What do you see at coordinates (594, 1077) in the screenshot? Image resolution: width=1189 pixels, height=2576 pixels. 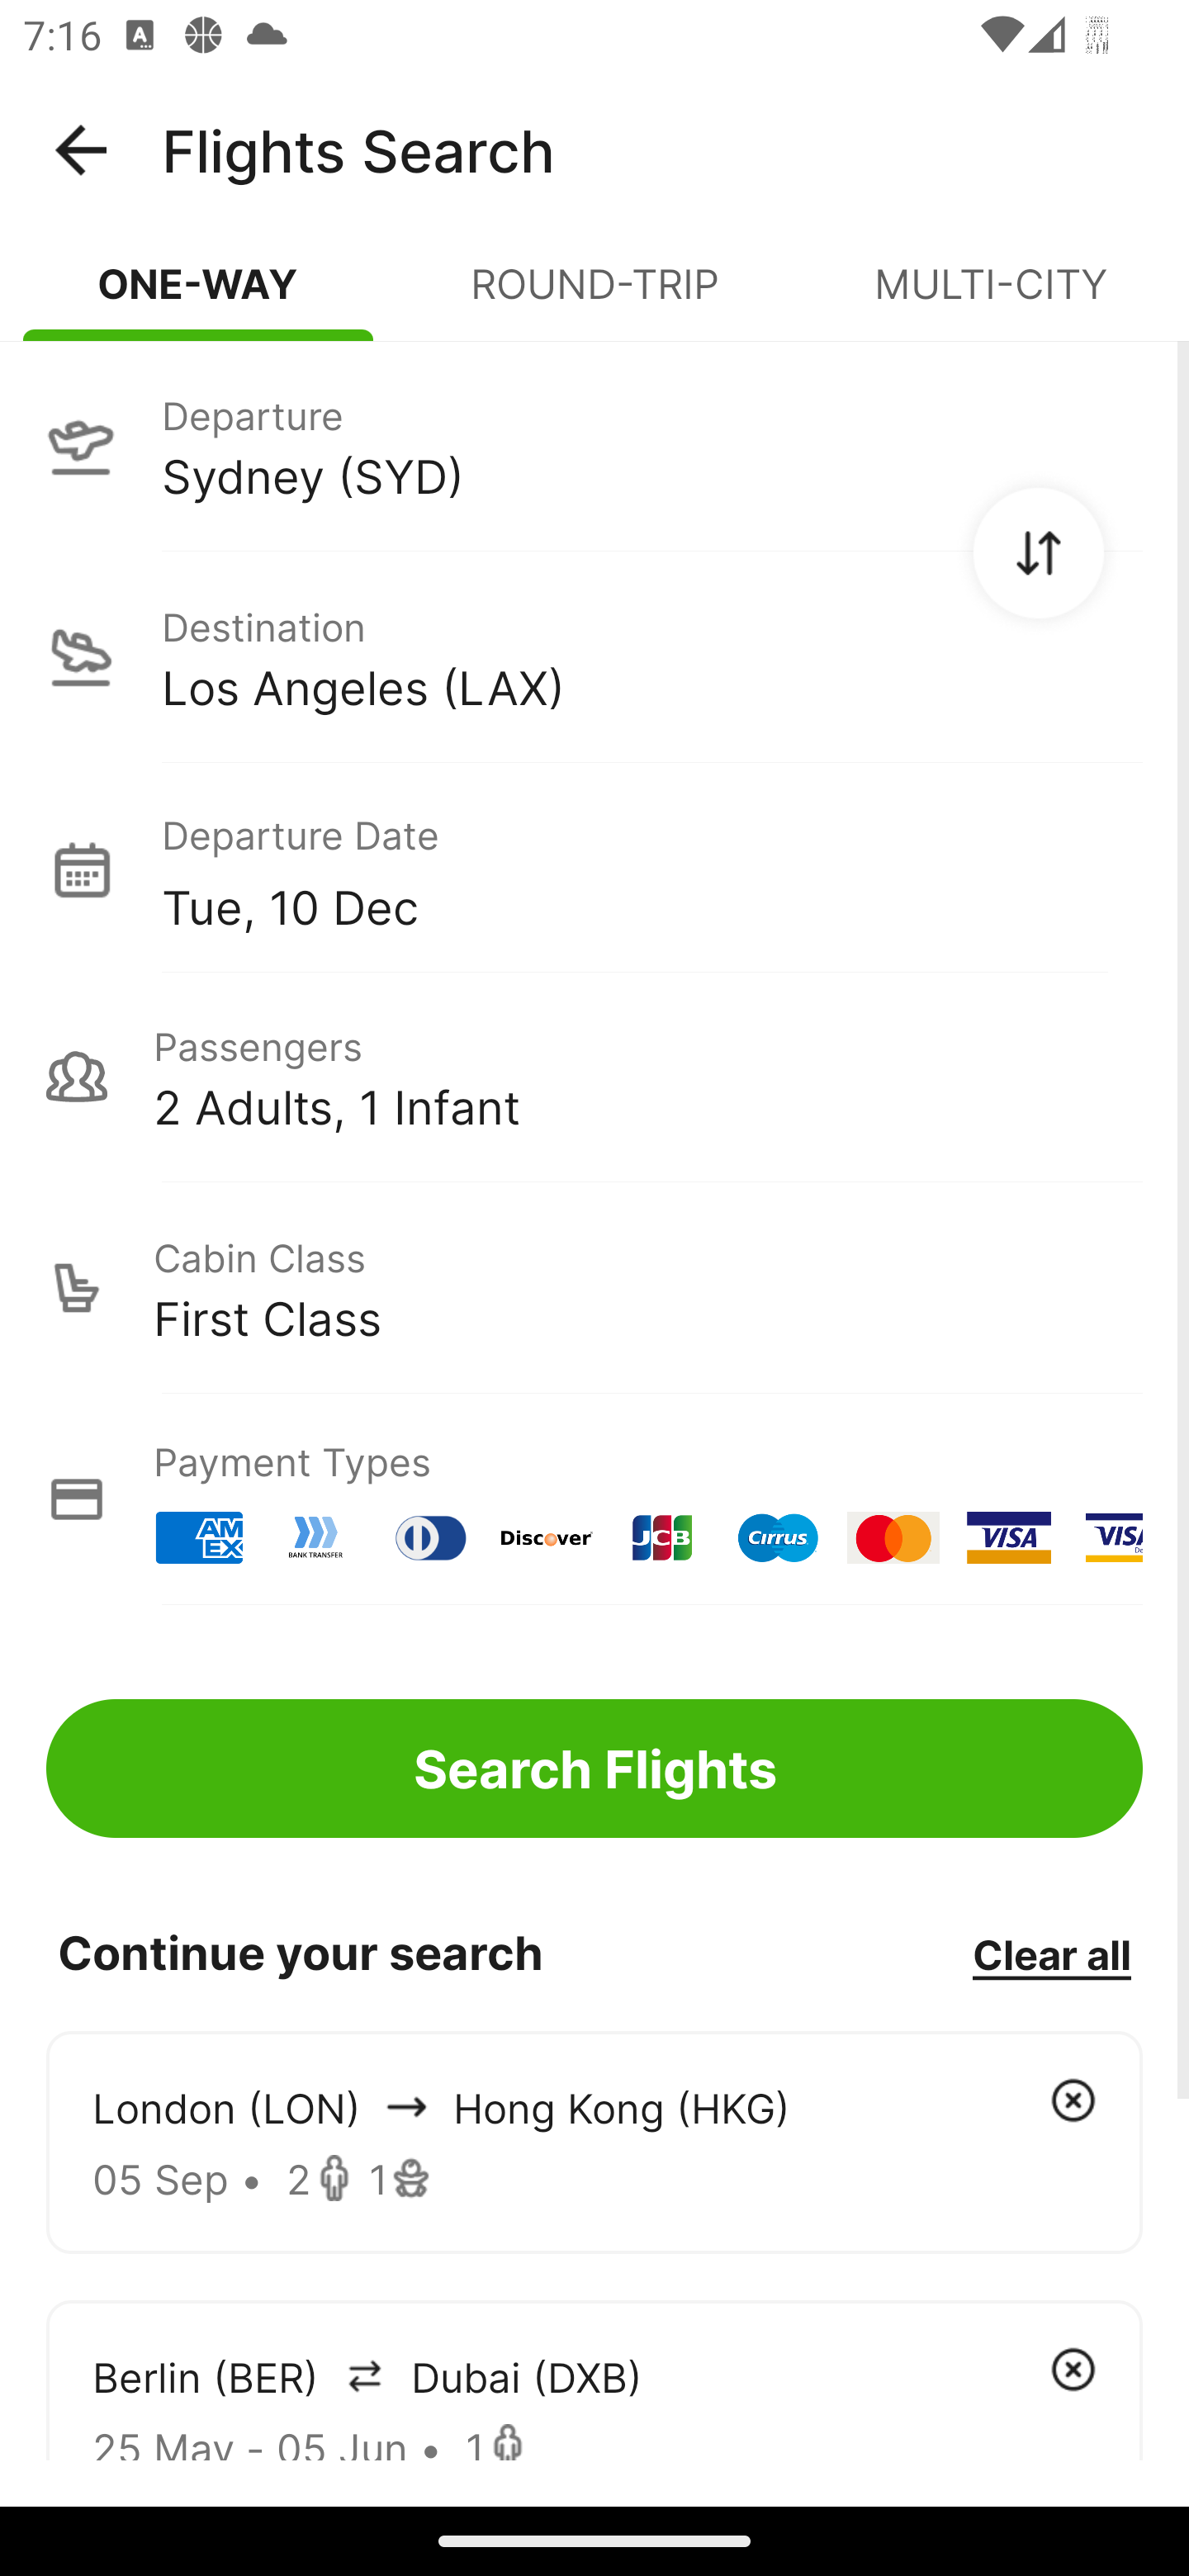 I see `Passengers 2 Adults, 1 Infant` at bounding box center [594, 1077].